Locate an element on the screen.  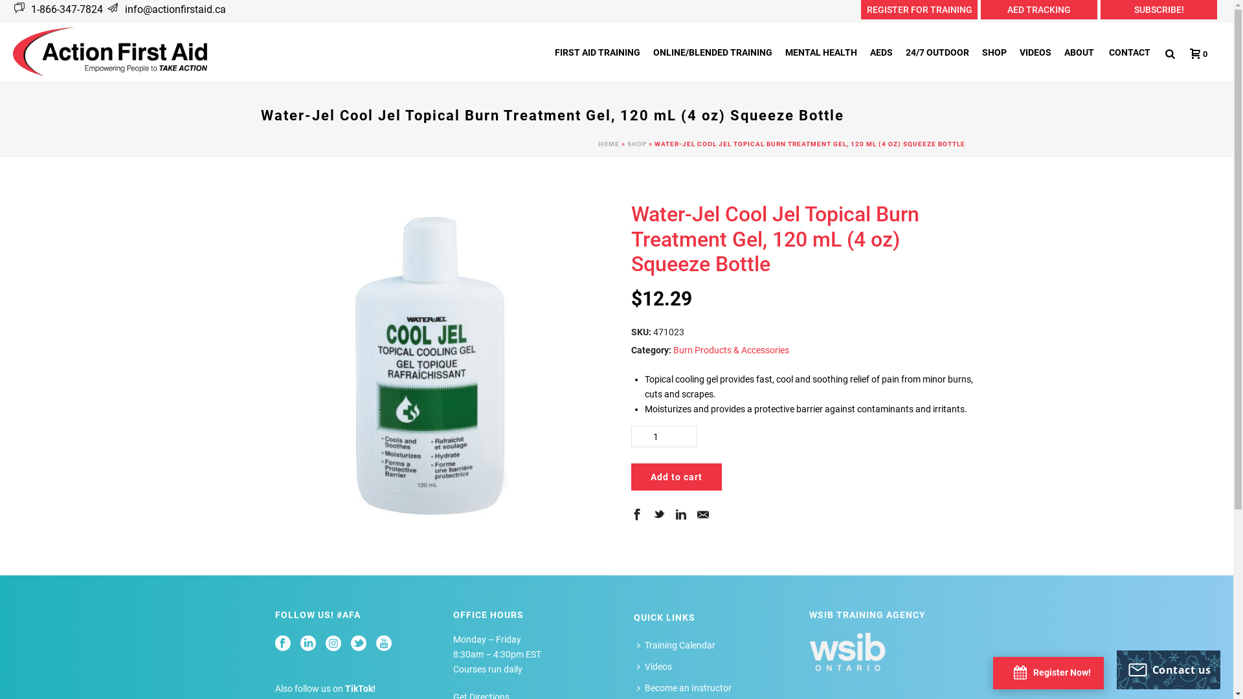
Follow Us! #afa instagram is located at coordinates (333, 644).